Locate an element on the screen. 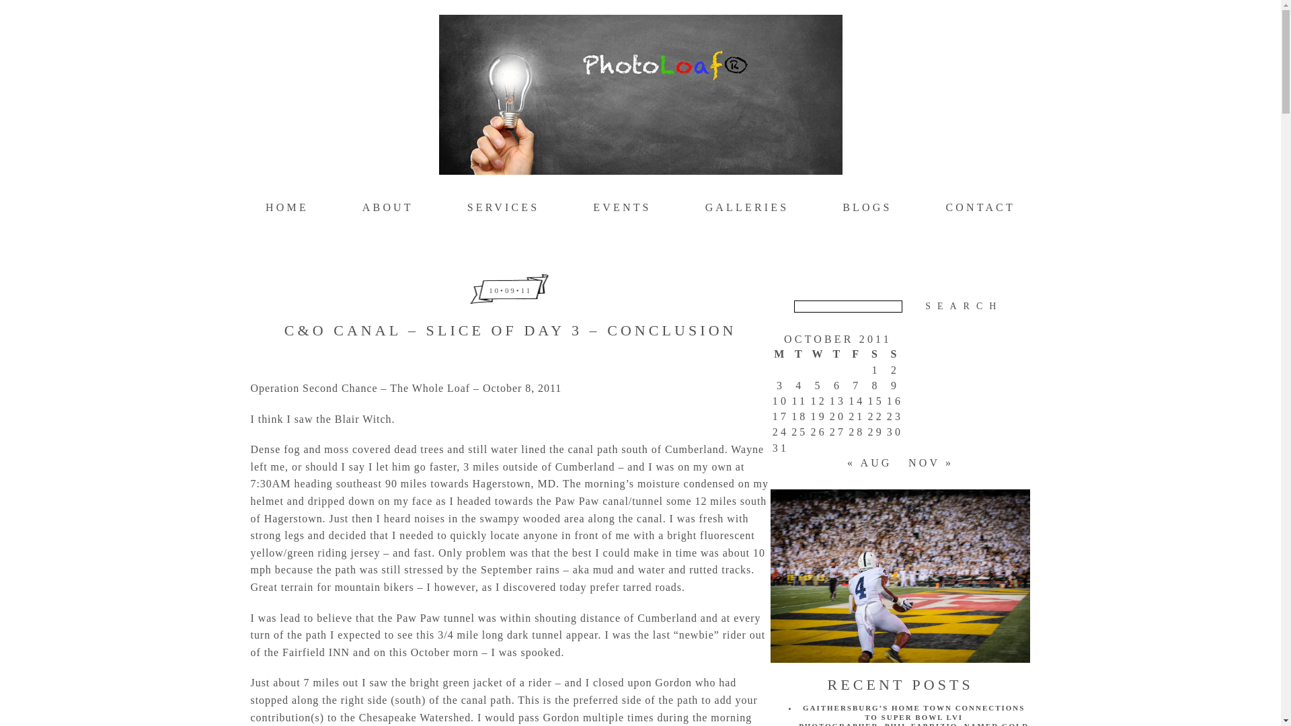  Tuesday is located at coordinates (799, 354).